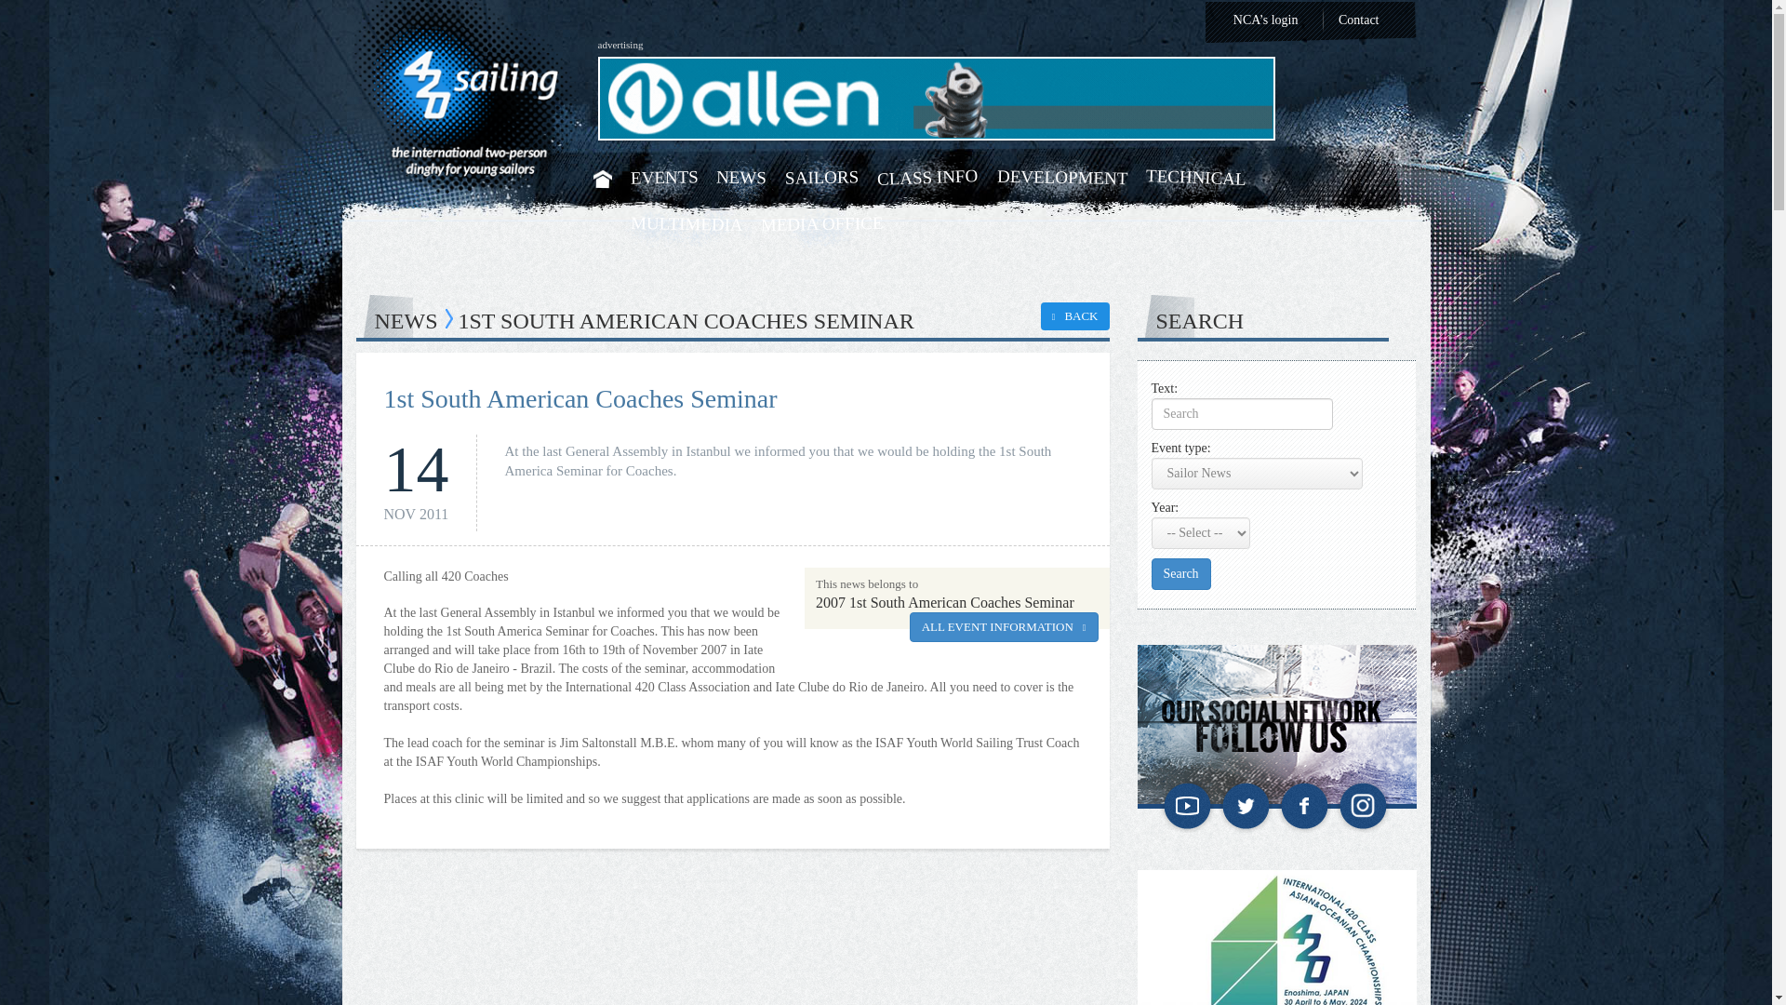 The image size is (1786, 1005). What do you see at coordinates (1358, 20) in the screenshot?
I see `Contact` at bounding box center [1358, 20].